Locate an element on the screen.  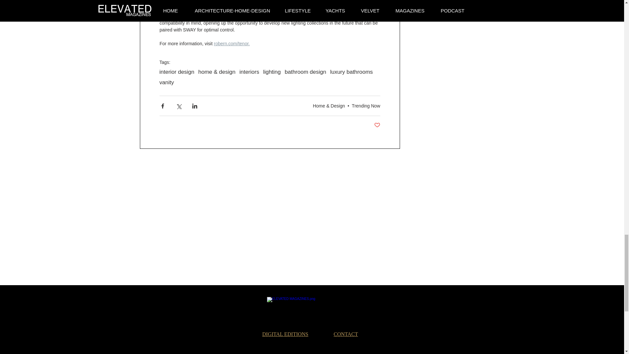
luxury bathrooms is located at coordinates (352, 72).